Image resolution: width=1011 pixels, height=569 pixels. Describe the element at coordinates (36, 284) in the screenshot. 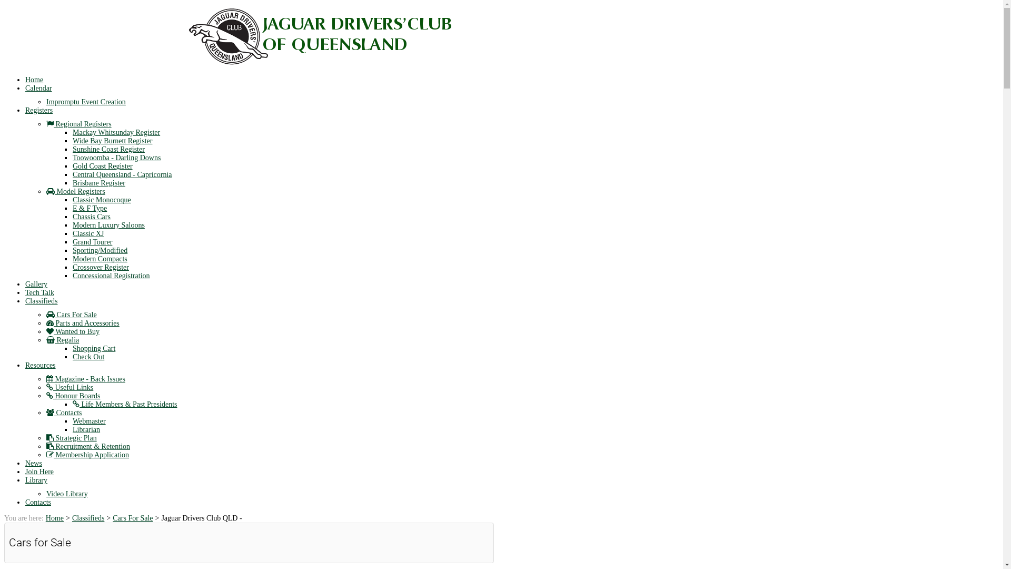

I see `Gallery` at that location.